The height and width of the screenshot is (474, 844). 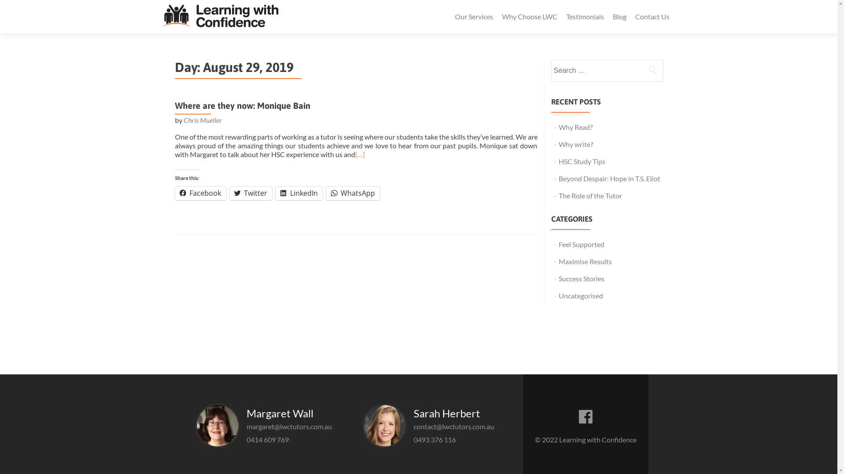 What do you see at coordinates (653, 70) in the screenshot?
I see `Search` at bounding box center [653, 70].